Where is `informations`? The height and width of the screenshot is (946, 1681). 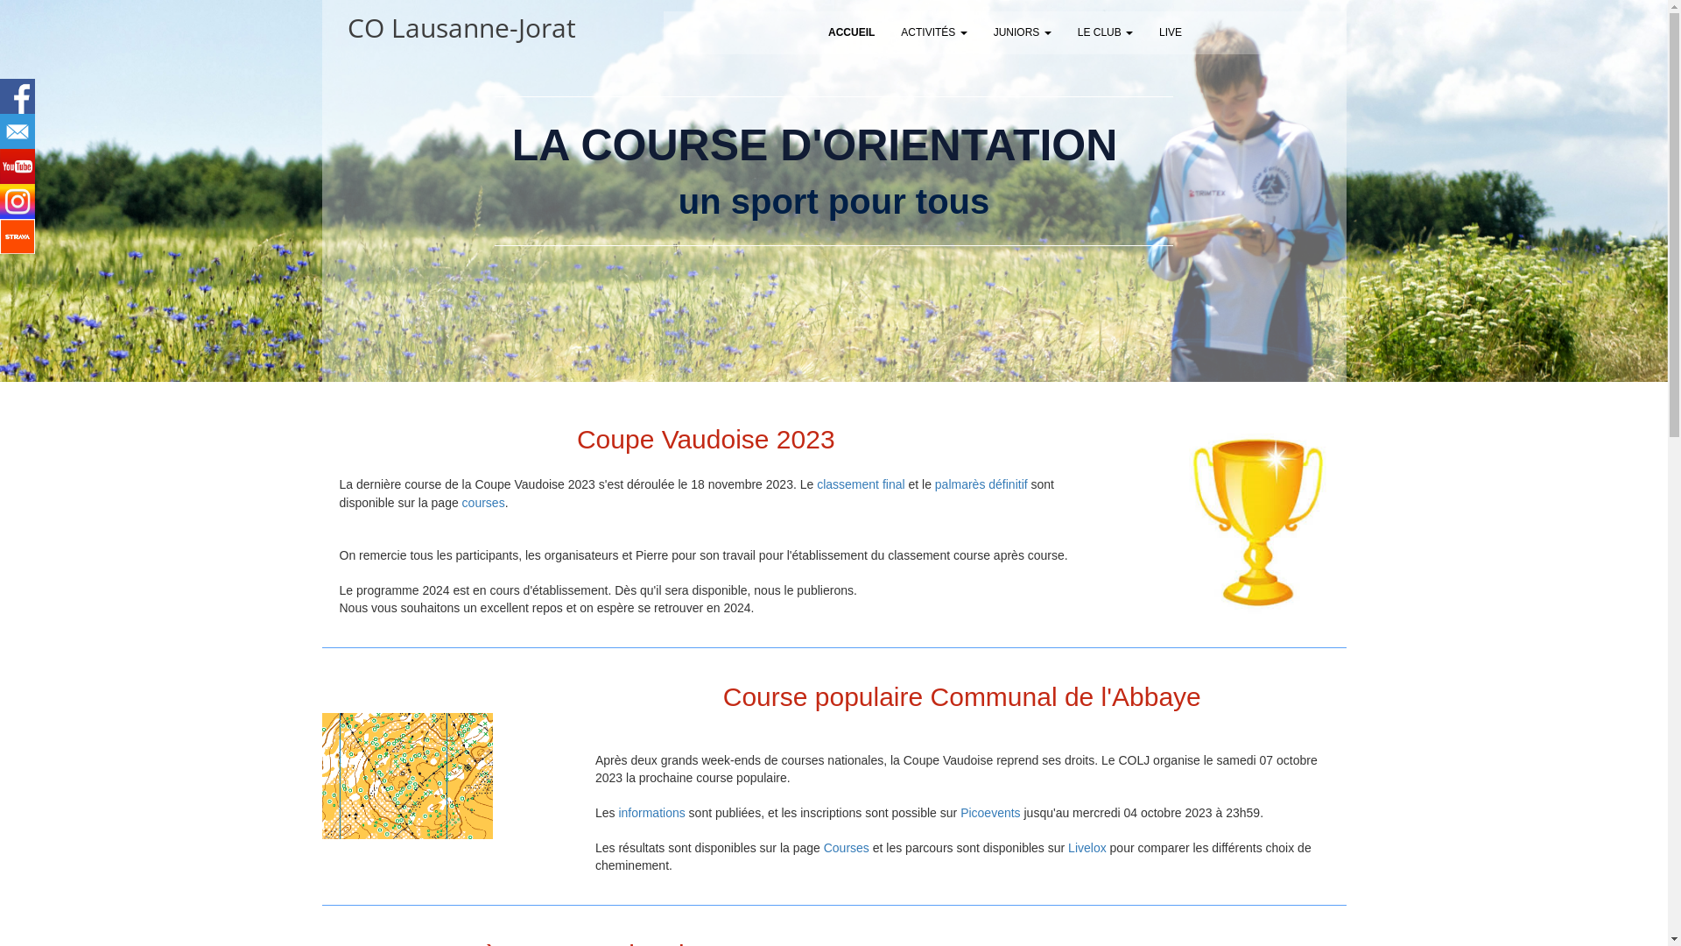
informations is located at coordinates (651, 813).